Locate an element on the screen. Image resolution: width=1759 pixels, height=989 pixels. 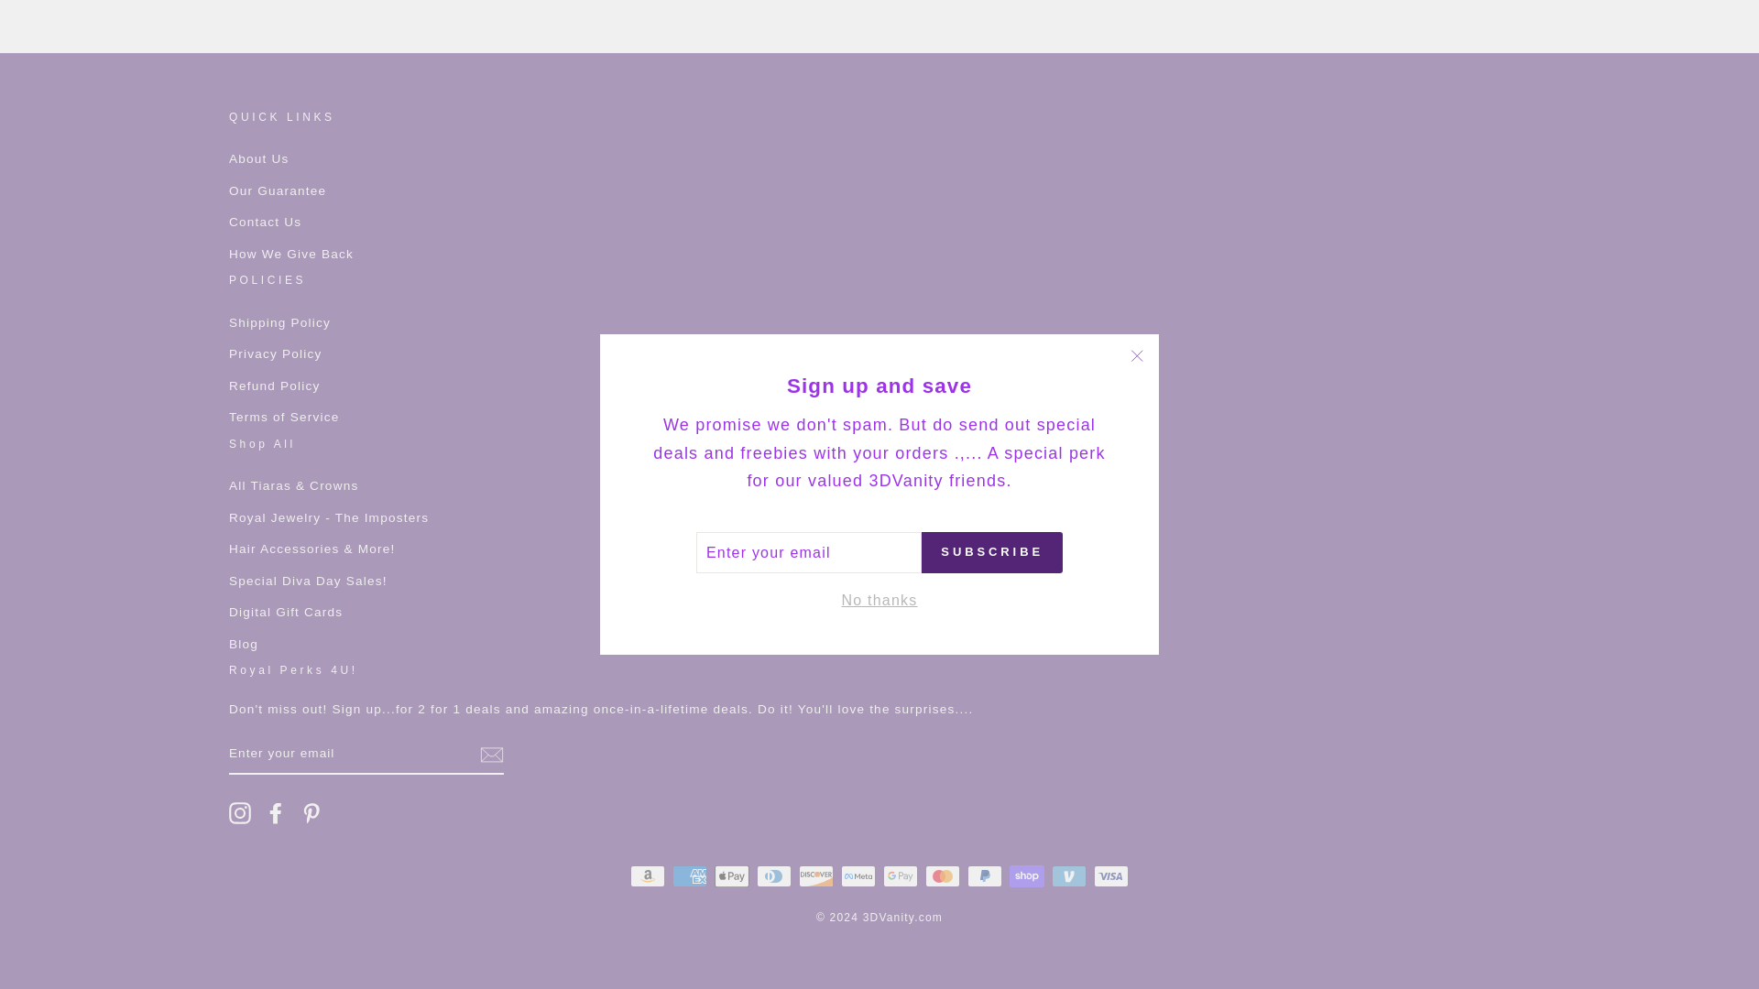
American Express is located at coordinates (689, 875).